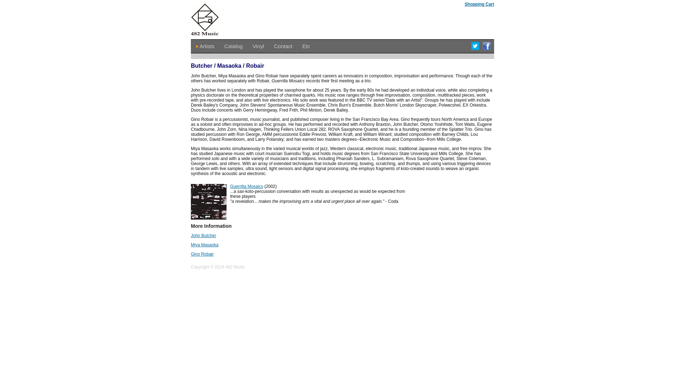 Image resolution: width=685 pixels, height=385 pixels. What do you see at coordinates (203, 236) in the screenshot?
I see `John Butcher` at bounding box center [203, 236].